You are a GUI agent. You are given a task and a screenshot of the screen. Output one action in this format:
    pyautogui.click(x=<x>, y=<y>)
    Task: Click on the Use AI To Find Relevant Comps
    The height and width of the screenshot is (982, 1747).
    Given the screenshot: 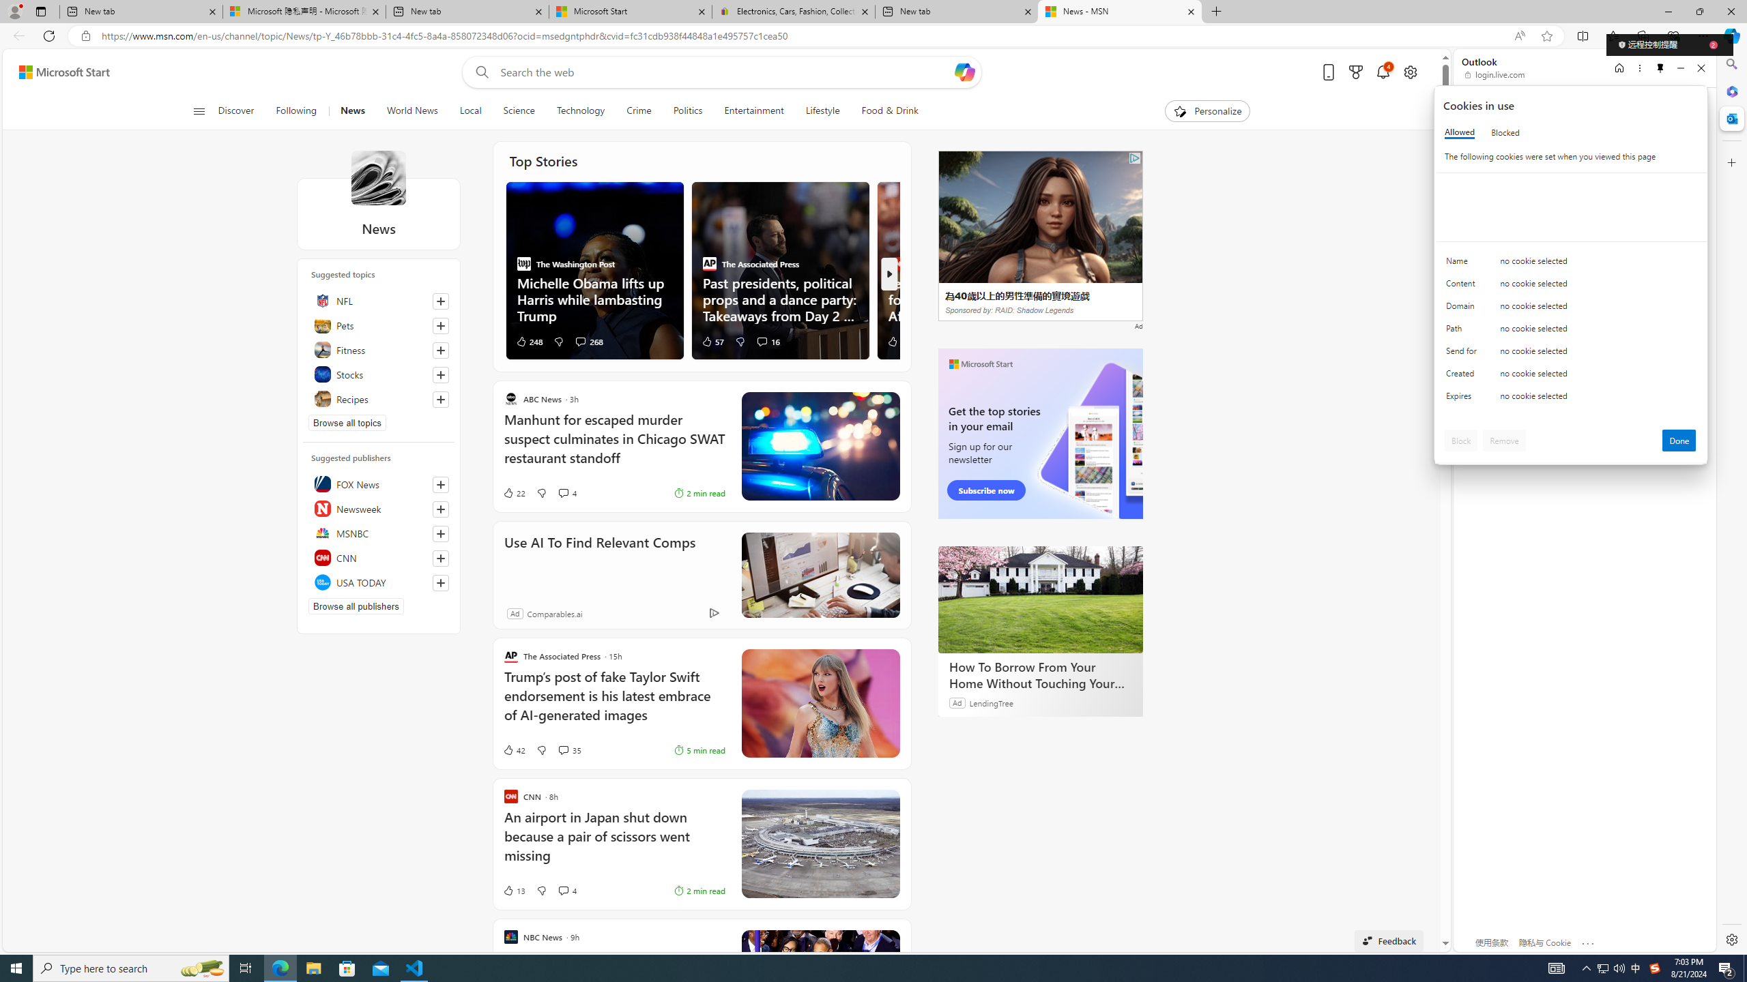 What is the action you would take?
    pyautogui.click(x=599, y=561)
    